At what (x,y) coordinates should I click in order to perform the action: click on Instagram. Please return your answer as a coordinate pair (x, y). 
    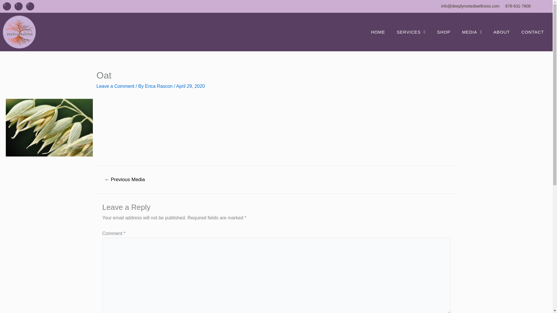
    Looking at the image, I should click on (19, 6).